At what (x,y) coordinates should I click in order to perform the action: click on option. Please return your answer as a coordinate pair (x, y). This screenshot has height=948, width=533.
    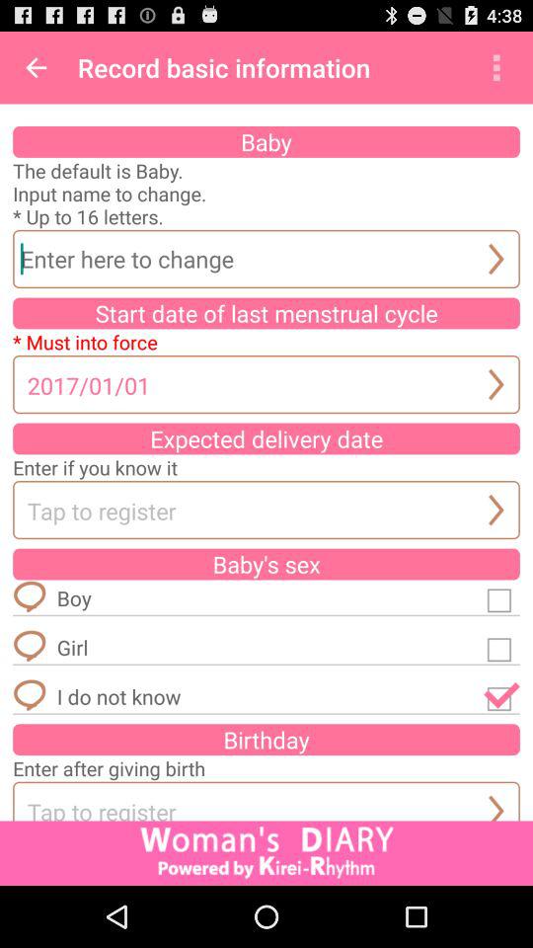
    Looking at the image, I should click on (501, 647).